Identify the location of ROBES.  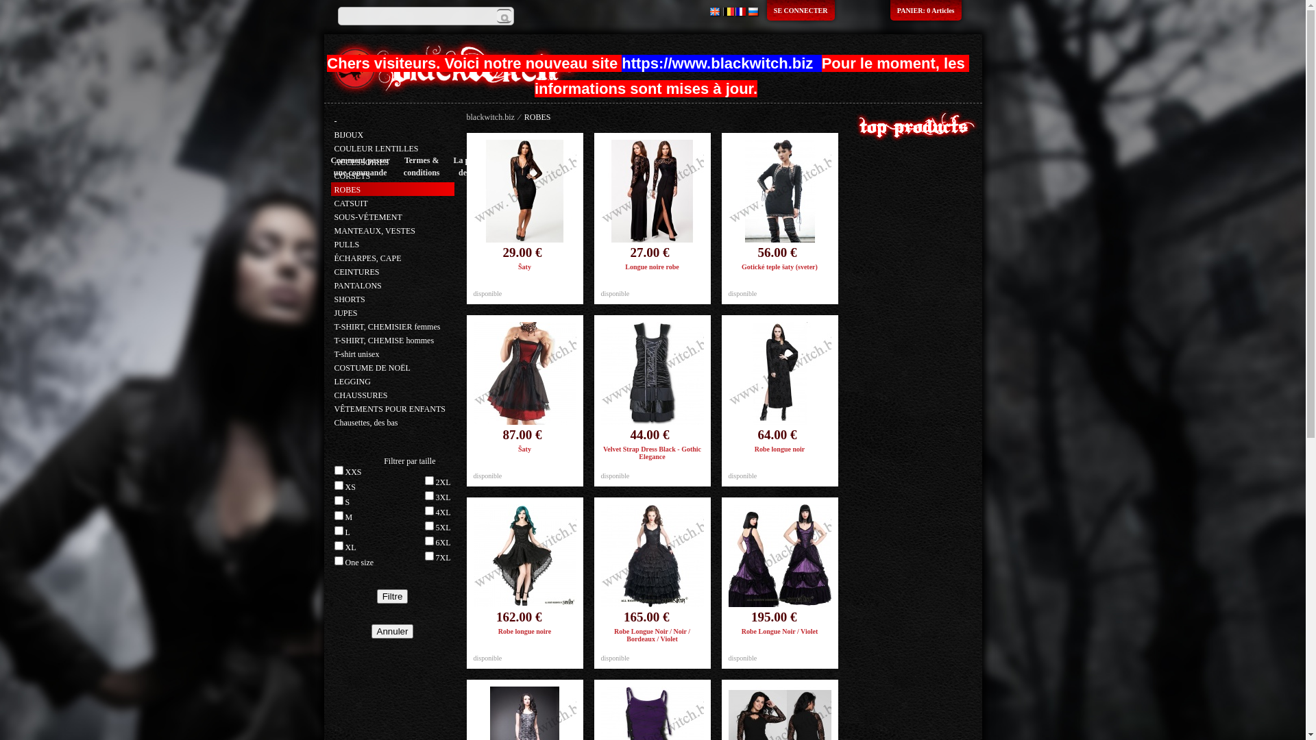
(537, 117).